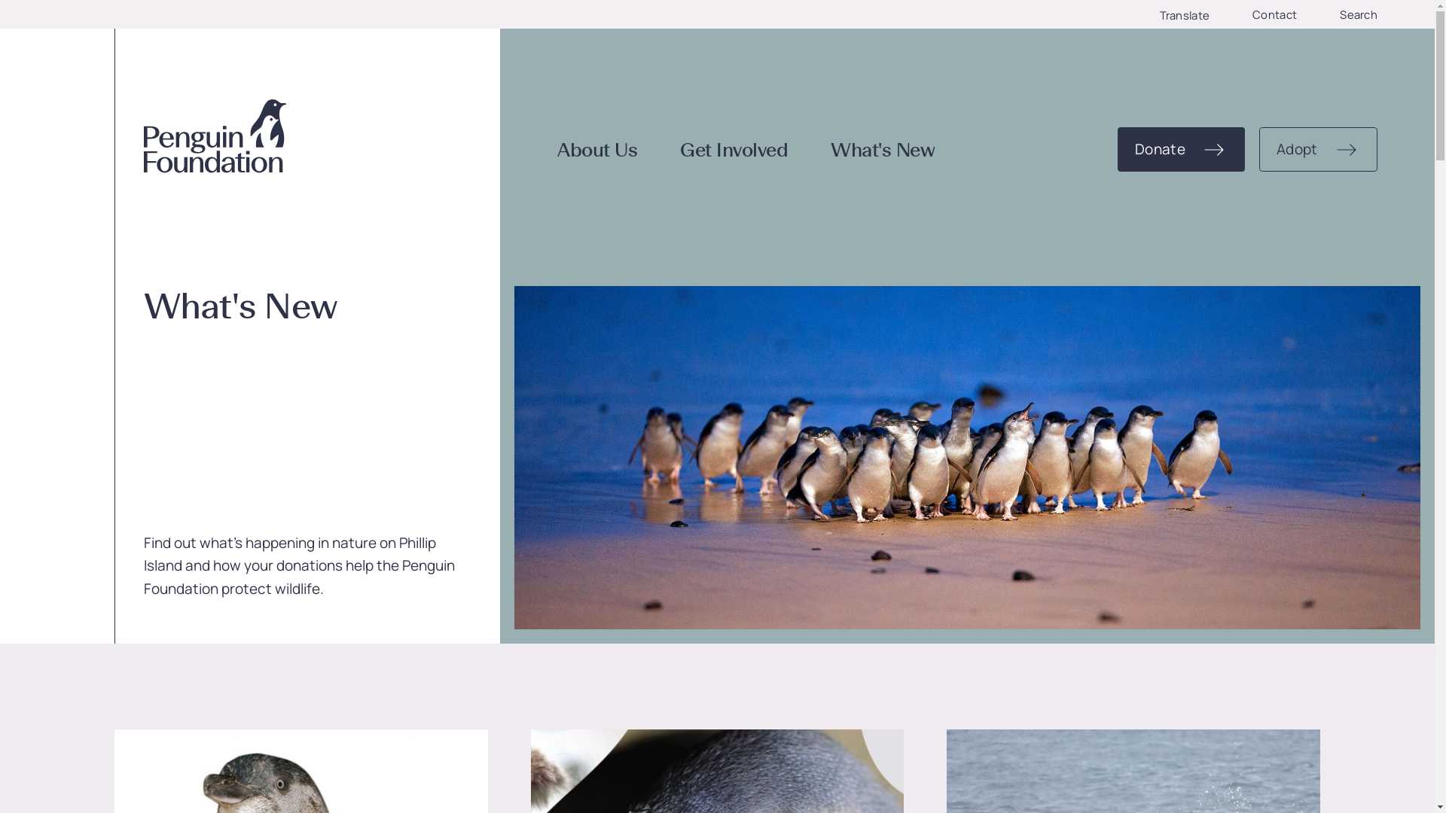  What do you see at coordinates (1359, 15) in the screenshot?
I see `Search` at bounding box center [1359, 15].